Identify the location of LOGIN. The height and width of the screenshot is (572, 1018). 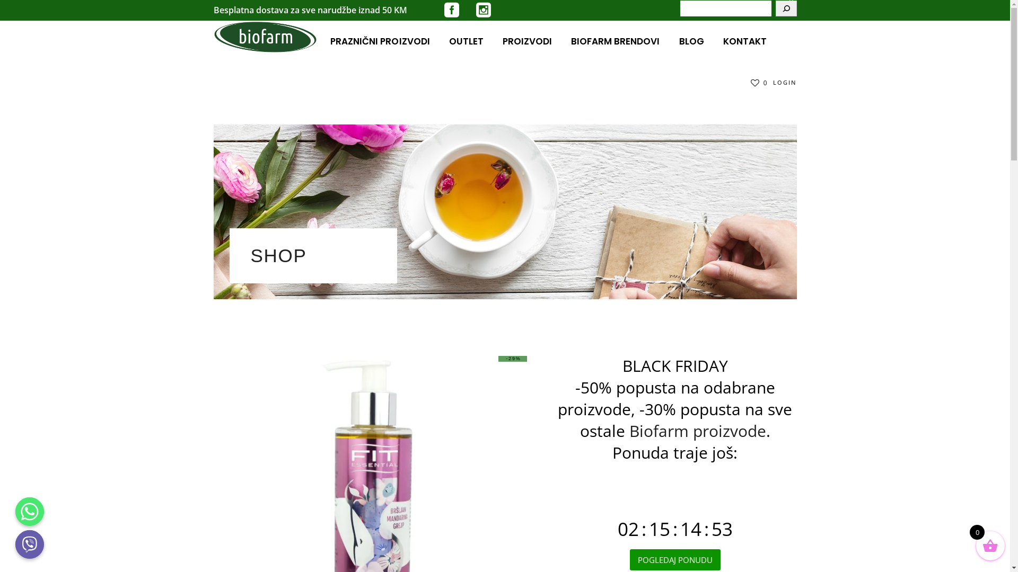
(785, 83).